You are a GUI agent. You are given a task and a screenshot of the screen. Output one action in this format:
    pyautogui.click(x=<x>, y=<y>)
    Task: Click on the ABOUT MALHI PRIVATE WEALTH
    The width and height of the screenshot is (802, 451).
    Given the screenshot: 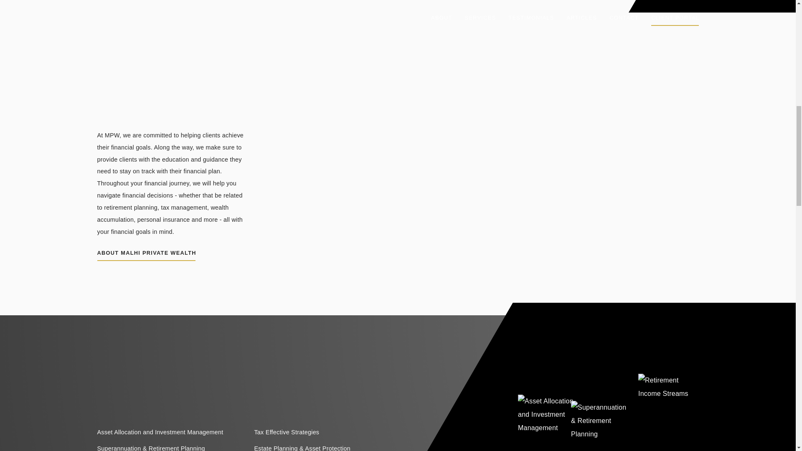 What is the action you would take?
    pyautogui.click(x=146, y=254)
    